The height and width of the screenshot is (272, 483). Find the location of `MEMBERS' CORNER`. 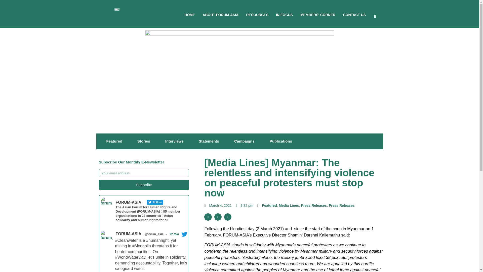

MEMBERS' CORNER is located at coordinates (318, 15).